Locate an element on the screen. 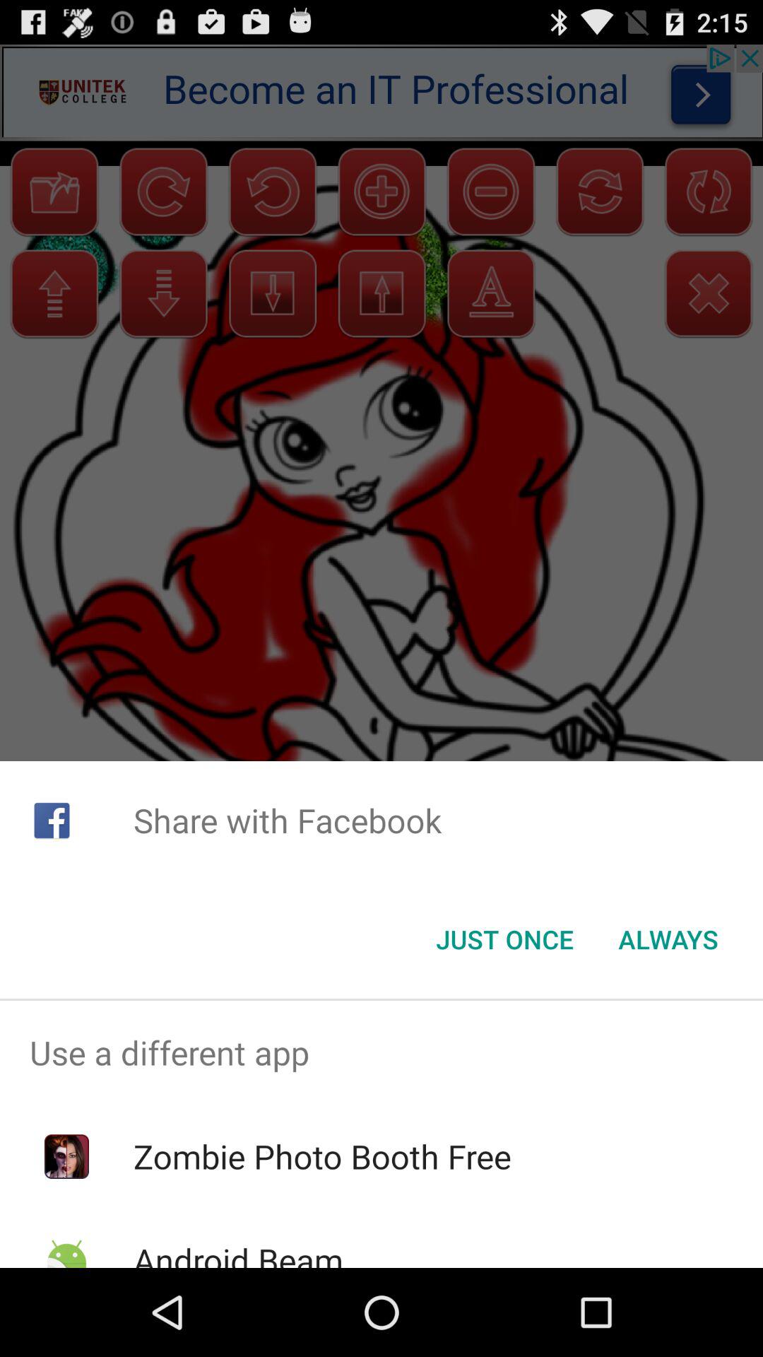  tap always at the bottom right corner is located at coordinates (668, 939).